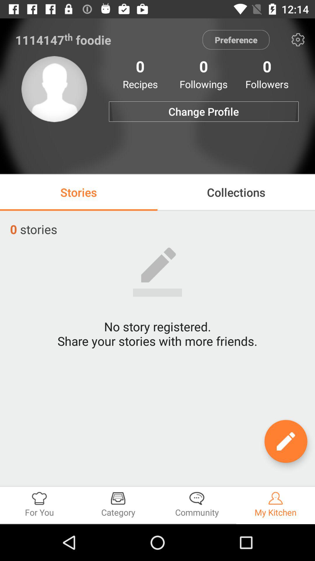  Describe the element at coordinates (54, 89) in the screenshot. I see `press icon next to the change profile icon` at that location.